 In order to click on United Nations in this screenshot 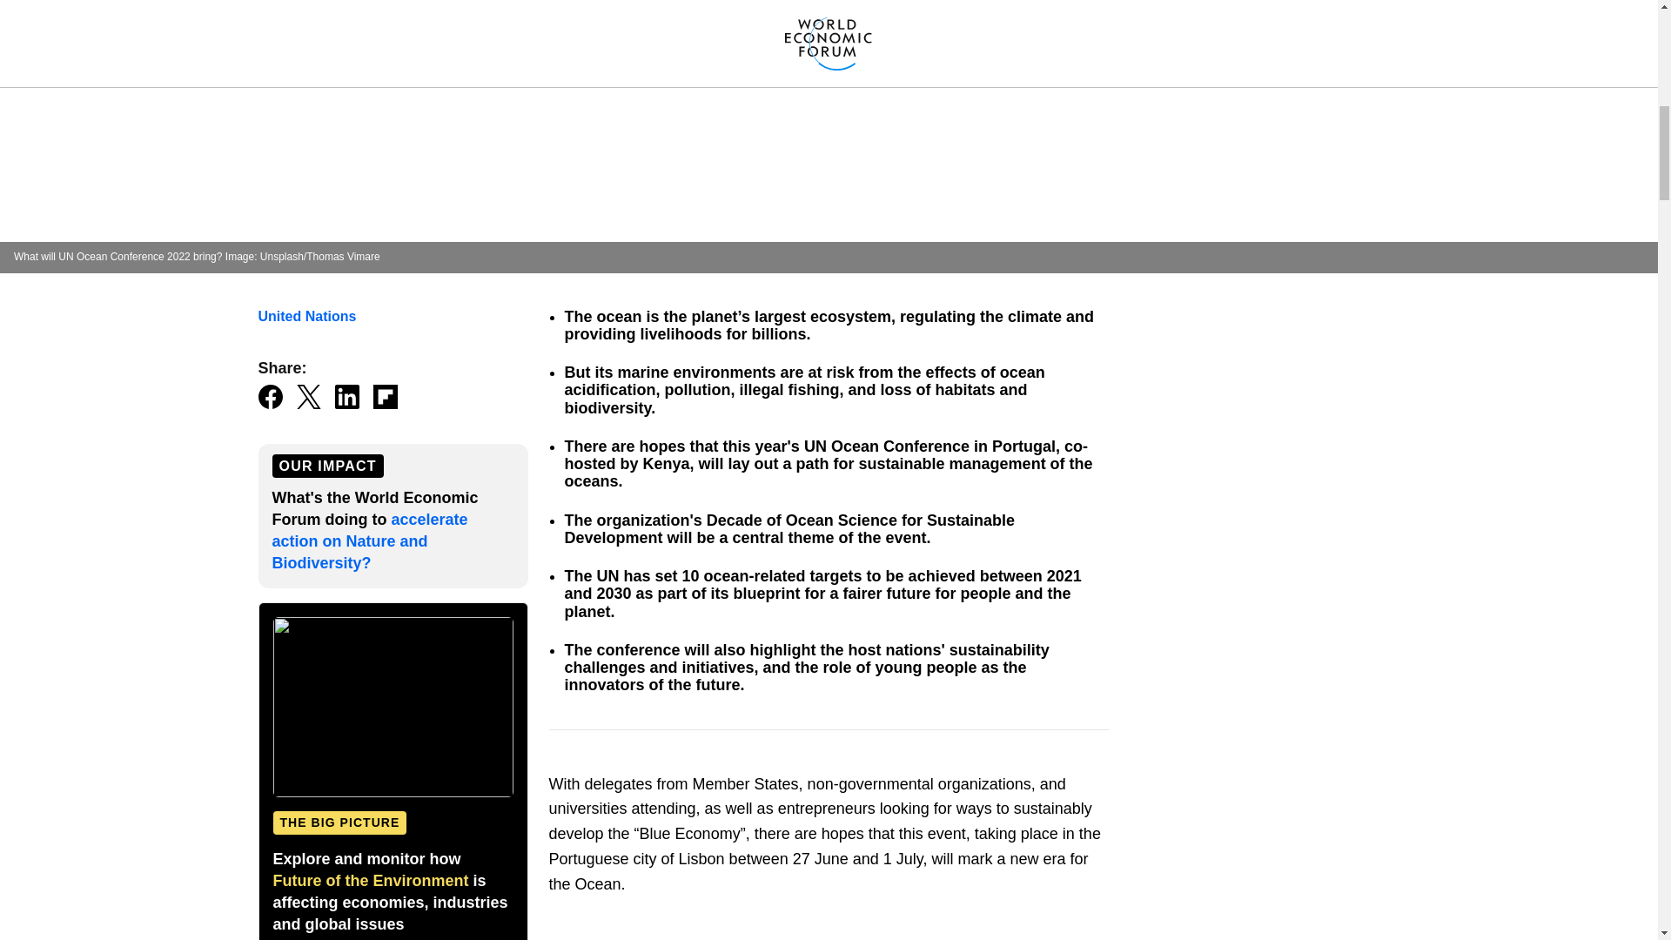, I will do `click(306, 316)`.